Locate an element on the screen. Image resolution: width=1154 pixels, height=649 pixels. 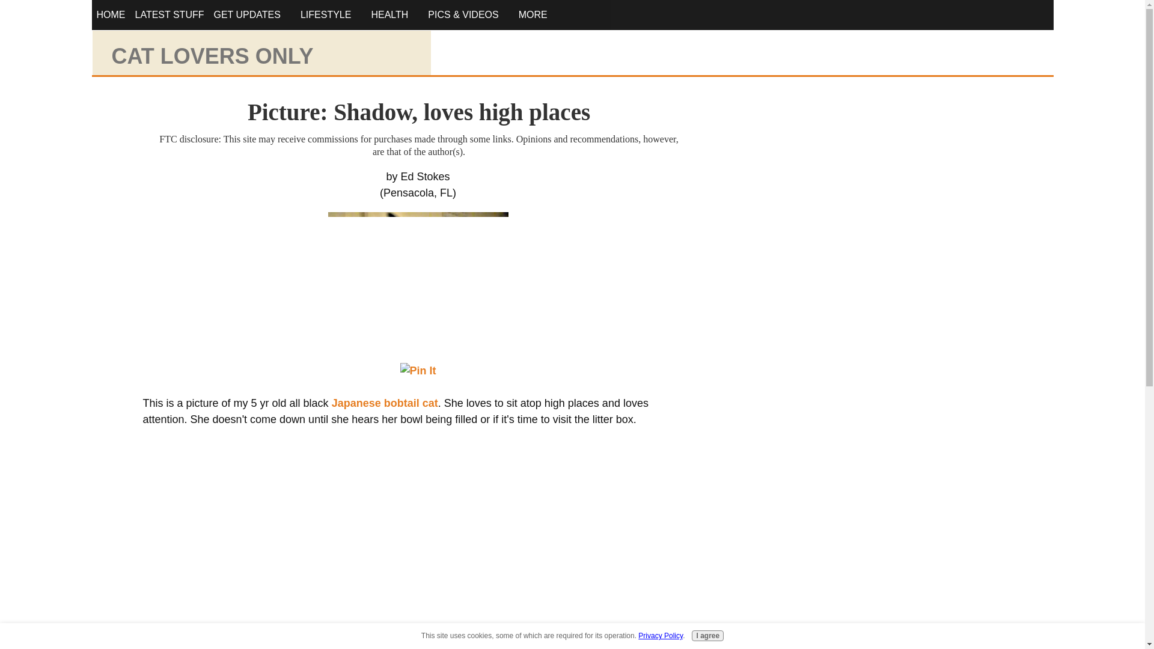
Japanese bobtail cat is located at coordinates (385, 403).